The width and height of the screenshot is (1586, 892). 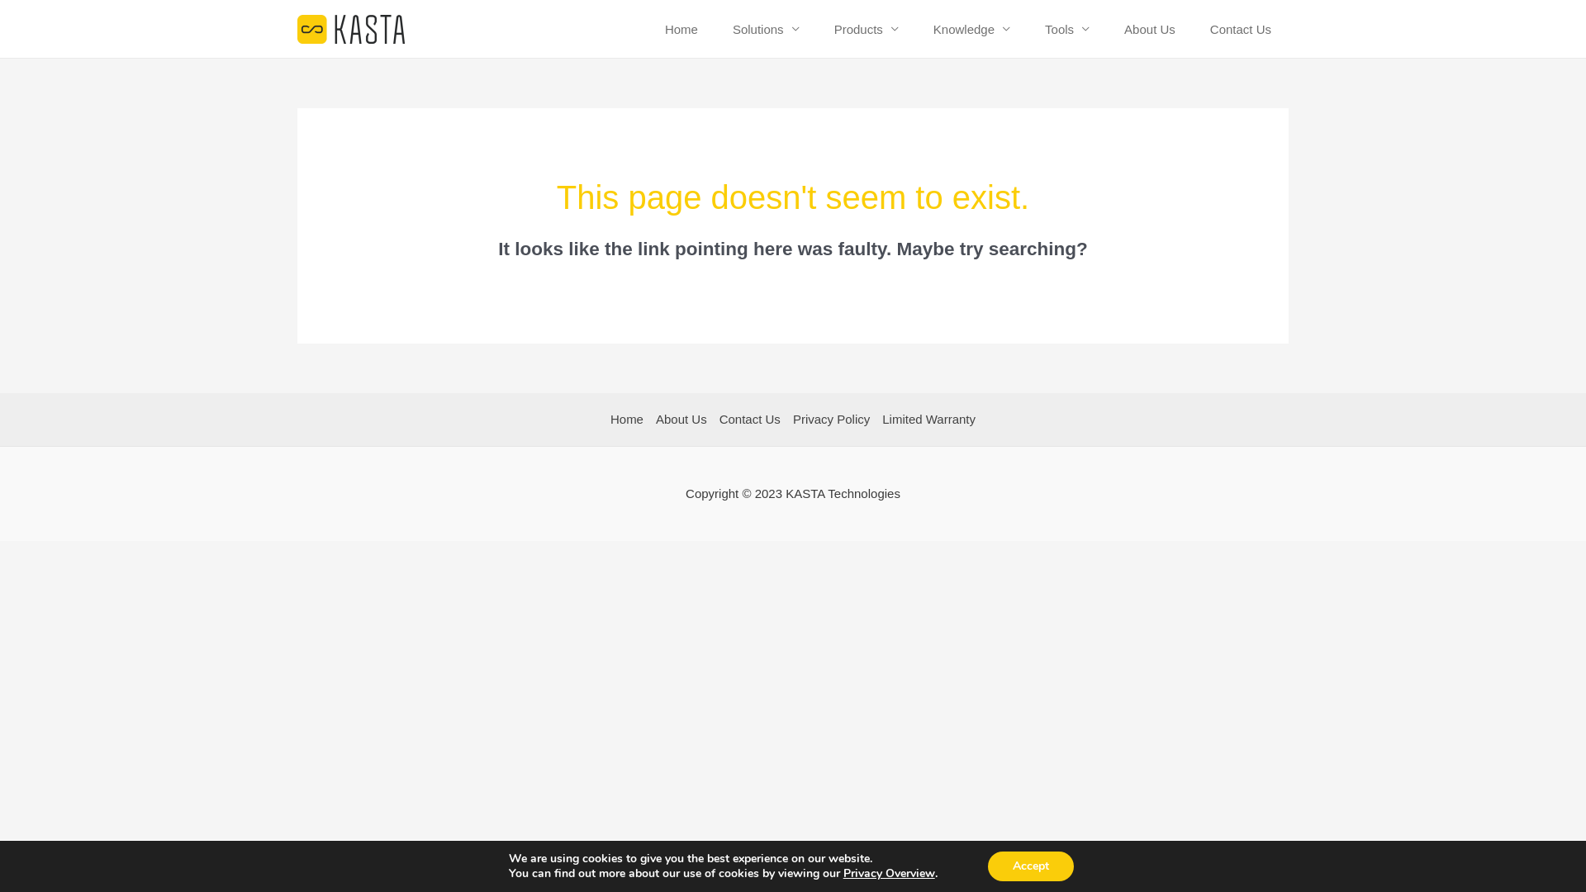 What do you see at coordinates (1031, 866) in the screenshot?
I see `Accept` at bounding box center [1031, 866].